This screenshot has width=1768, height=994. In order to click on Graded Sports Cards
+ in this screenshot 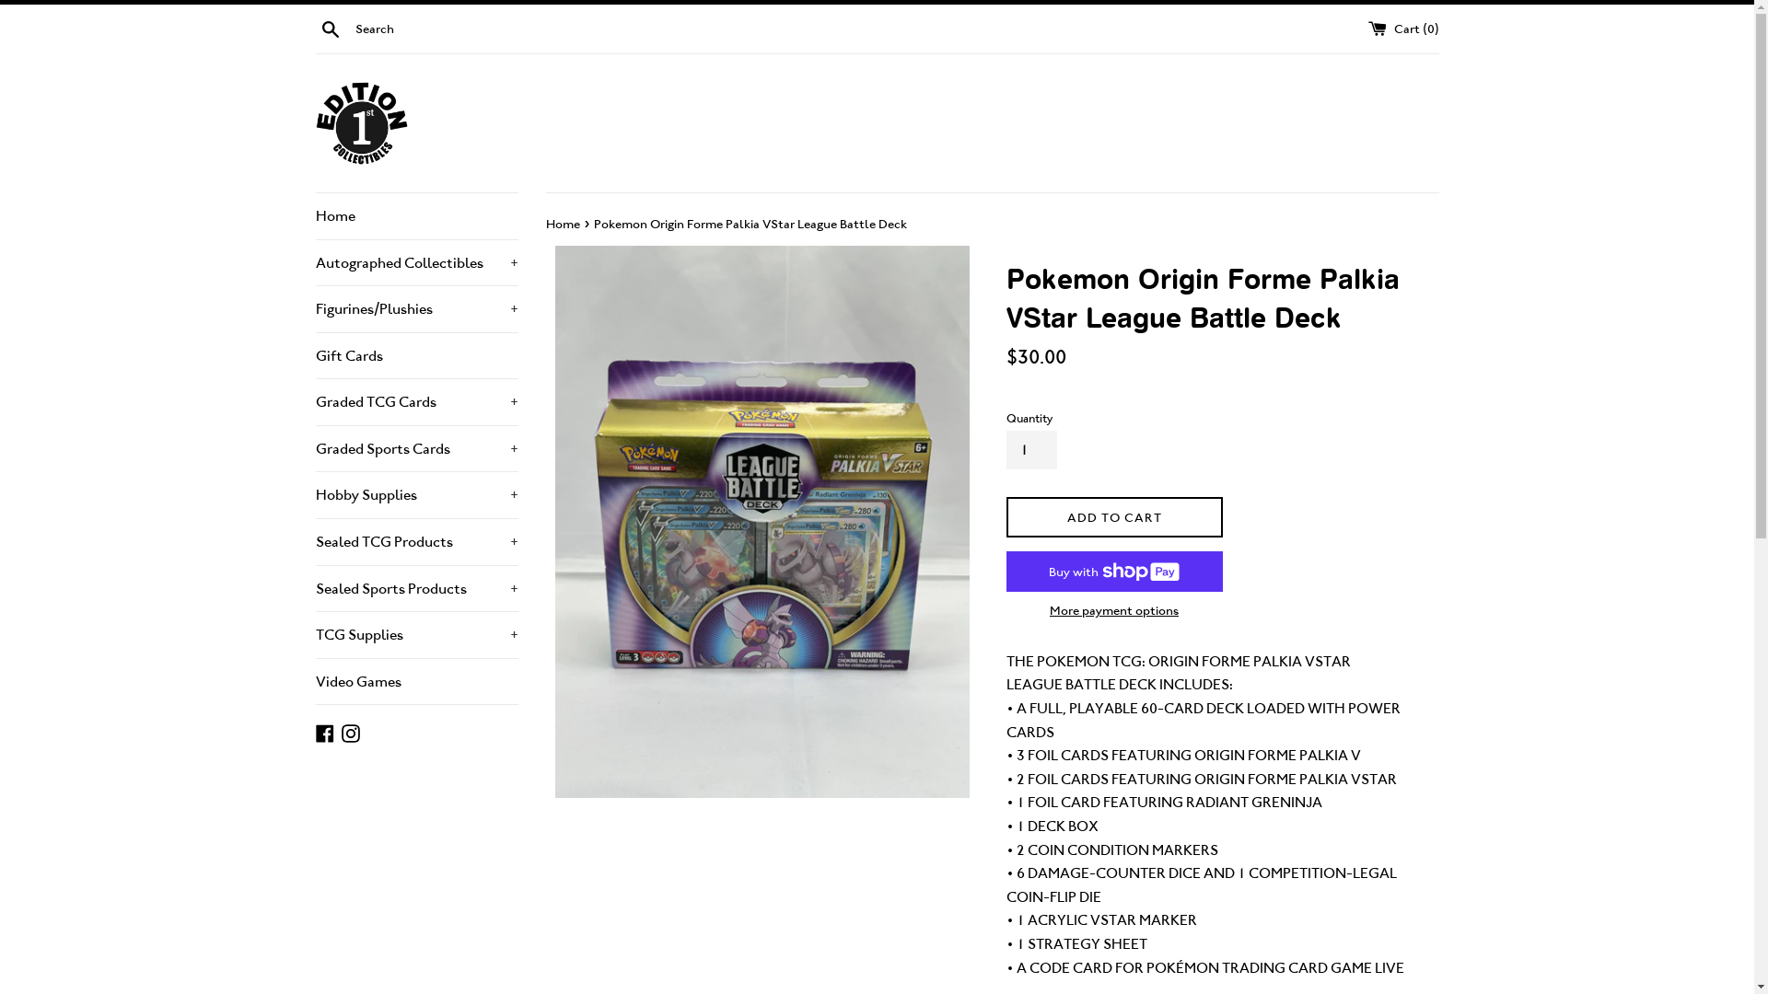, I will do `click(416, 449)`.